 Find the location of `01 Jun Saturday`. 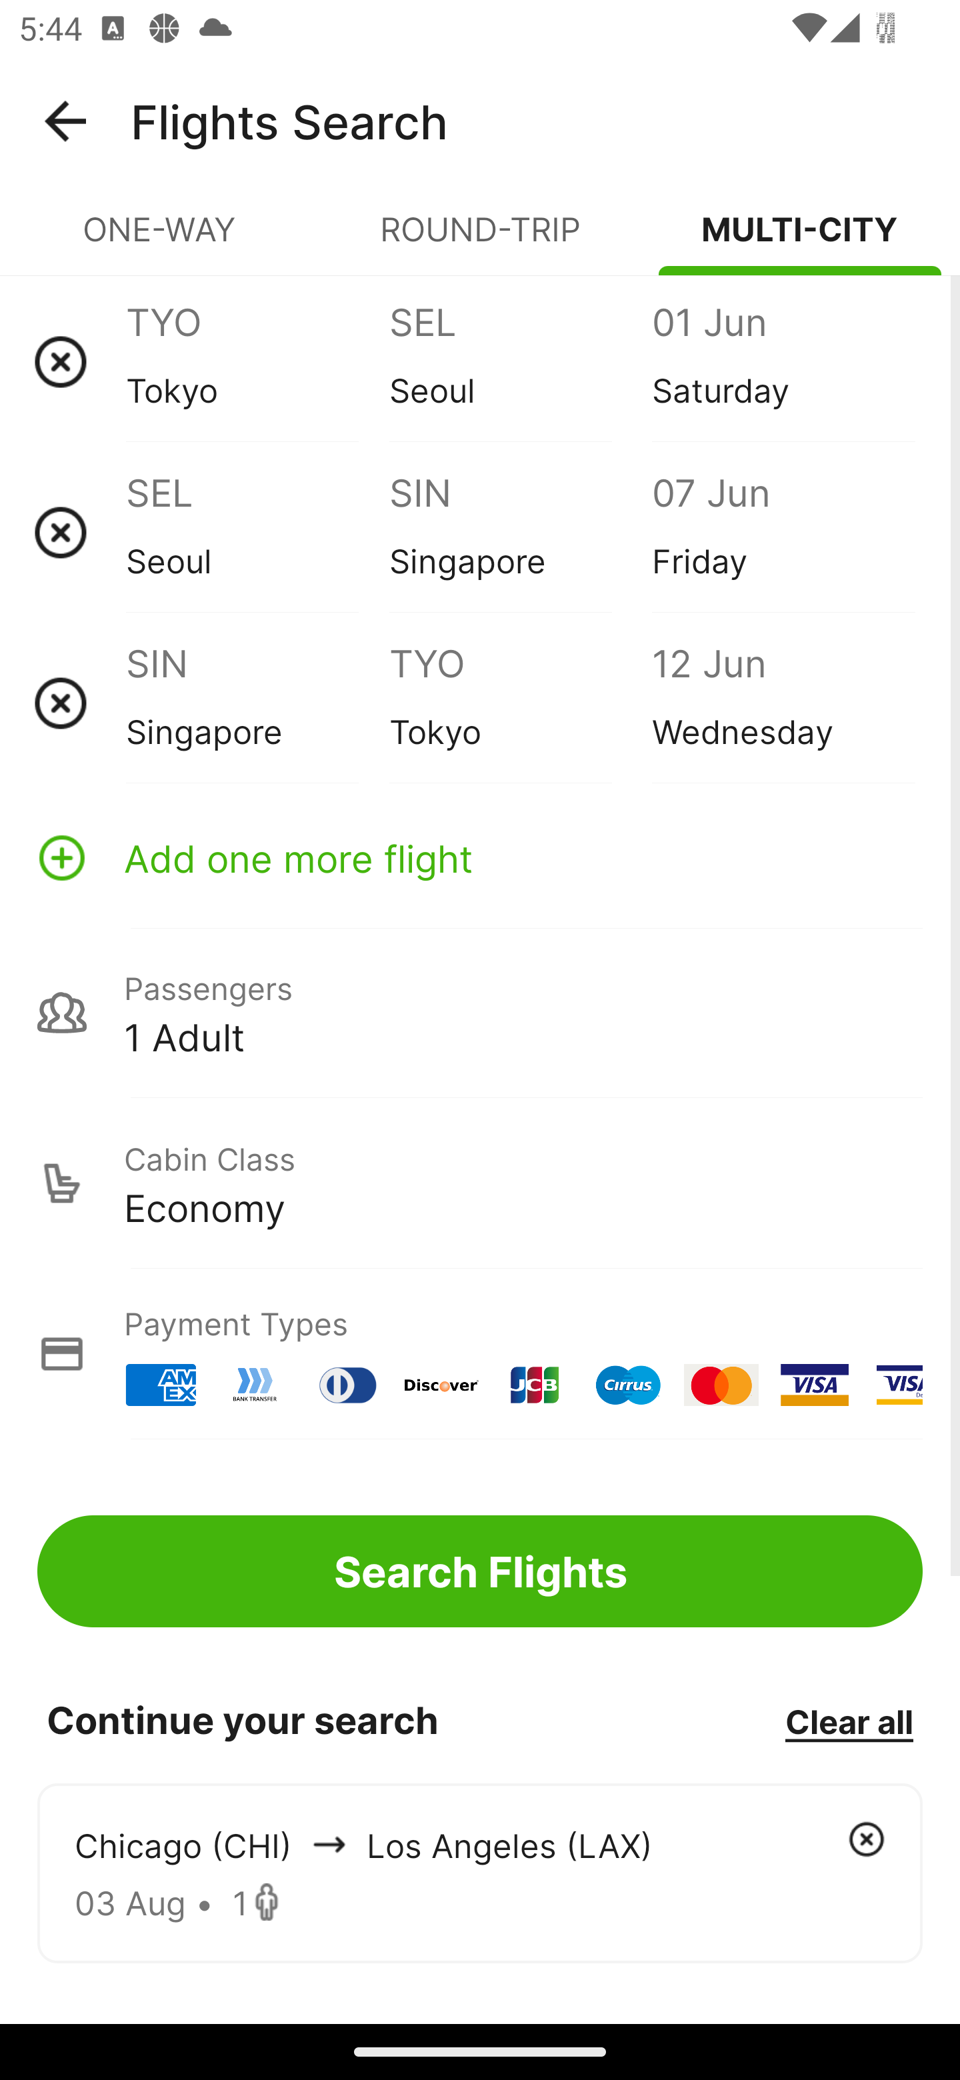

01 Jun Saturday is located at coordinates (783, 361).